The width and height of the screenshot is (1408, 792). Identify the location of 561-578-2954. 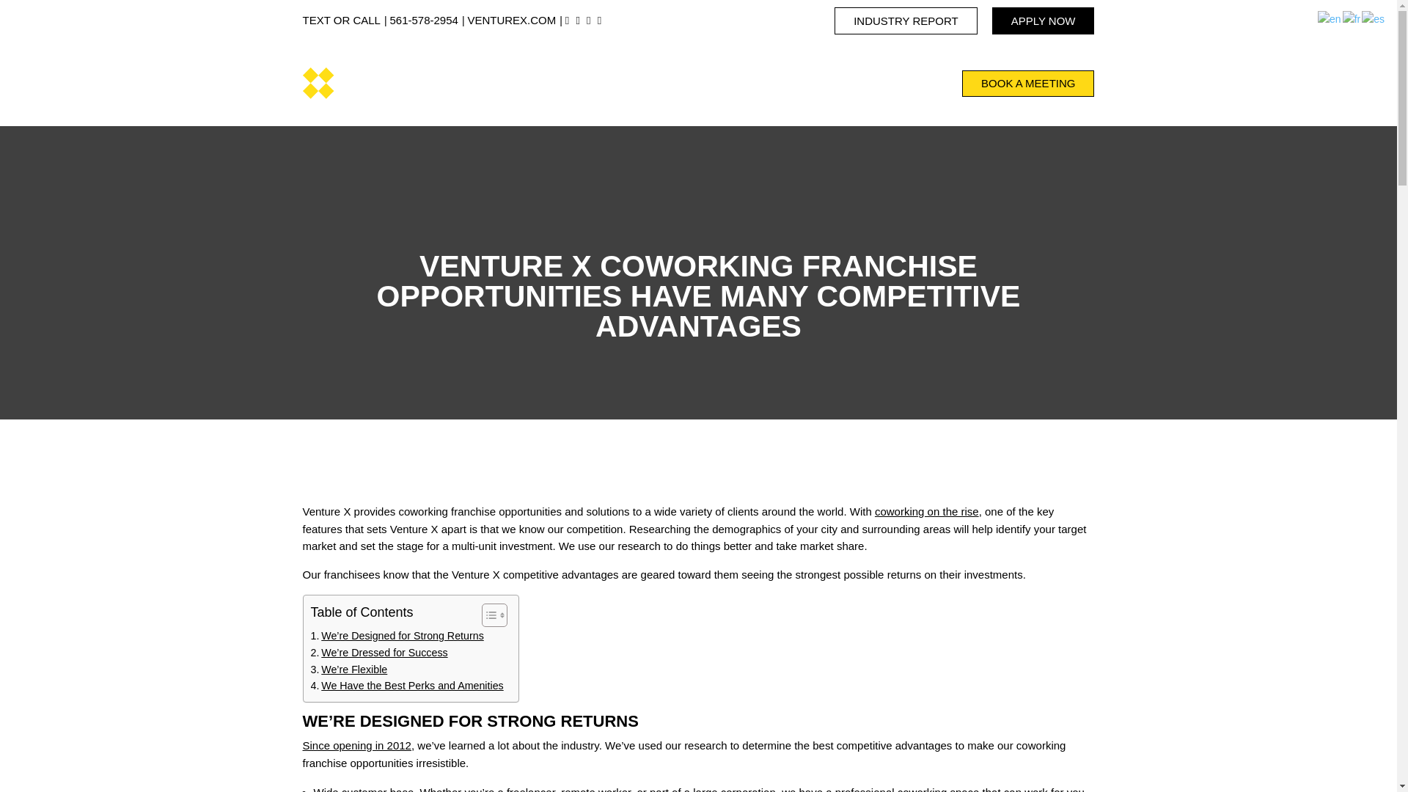
(424, 20).